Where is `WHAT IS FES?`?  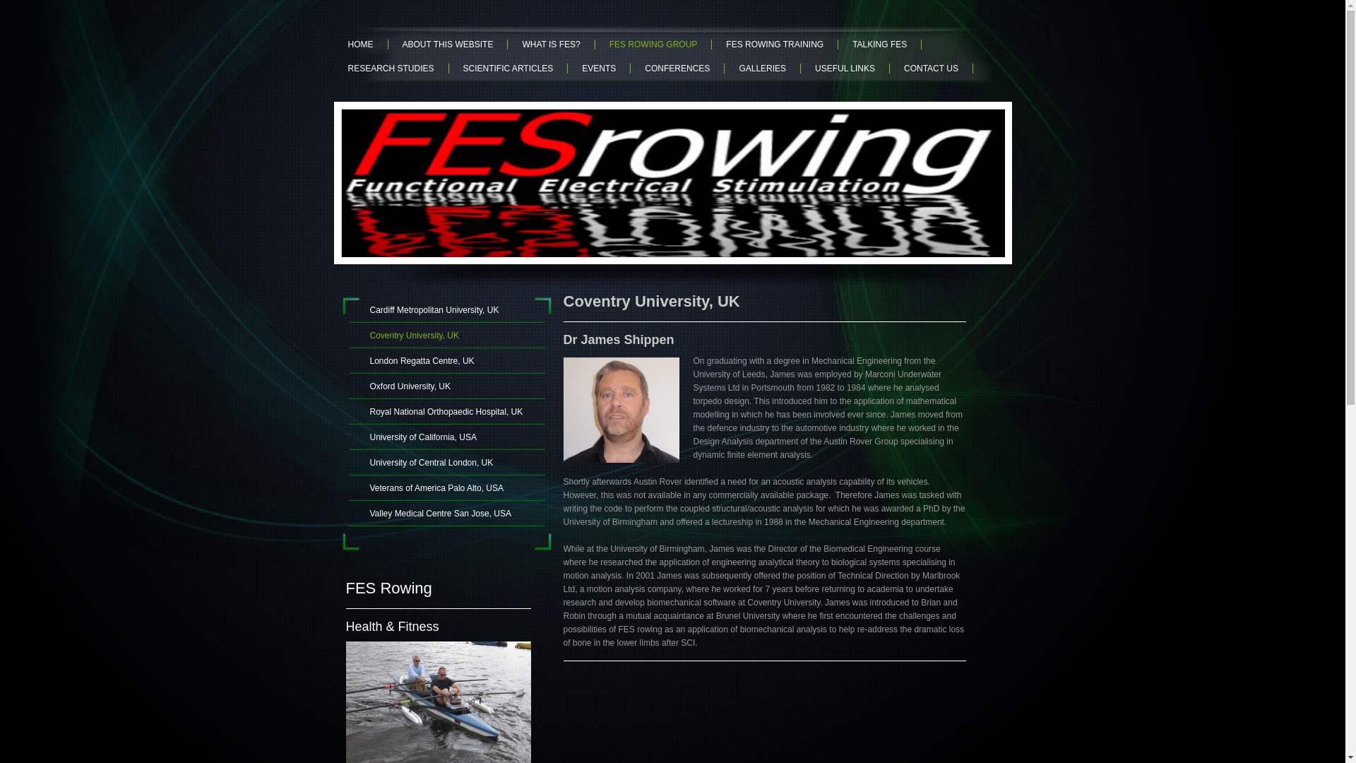
WHAT IS FES? is located at coordinates (551, 45).